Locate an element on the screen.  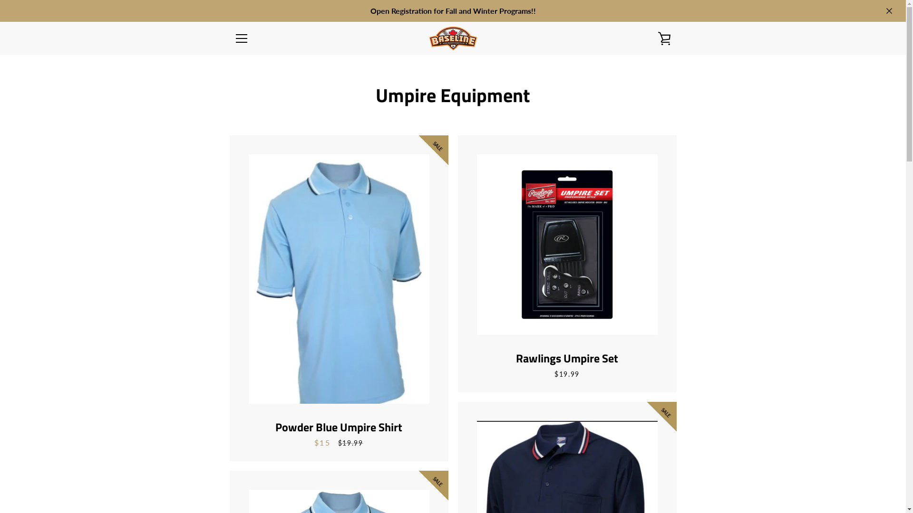
Facebook is located at coordinates (234, 480).